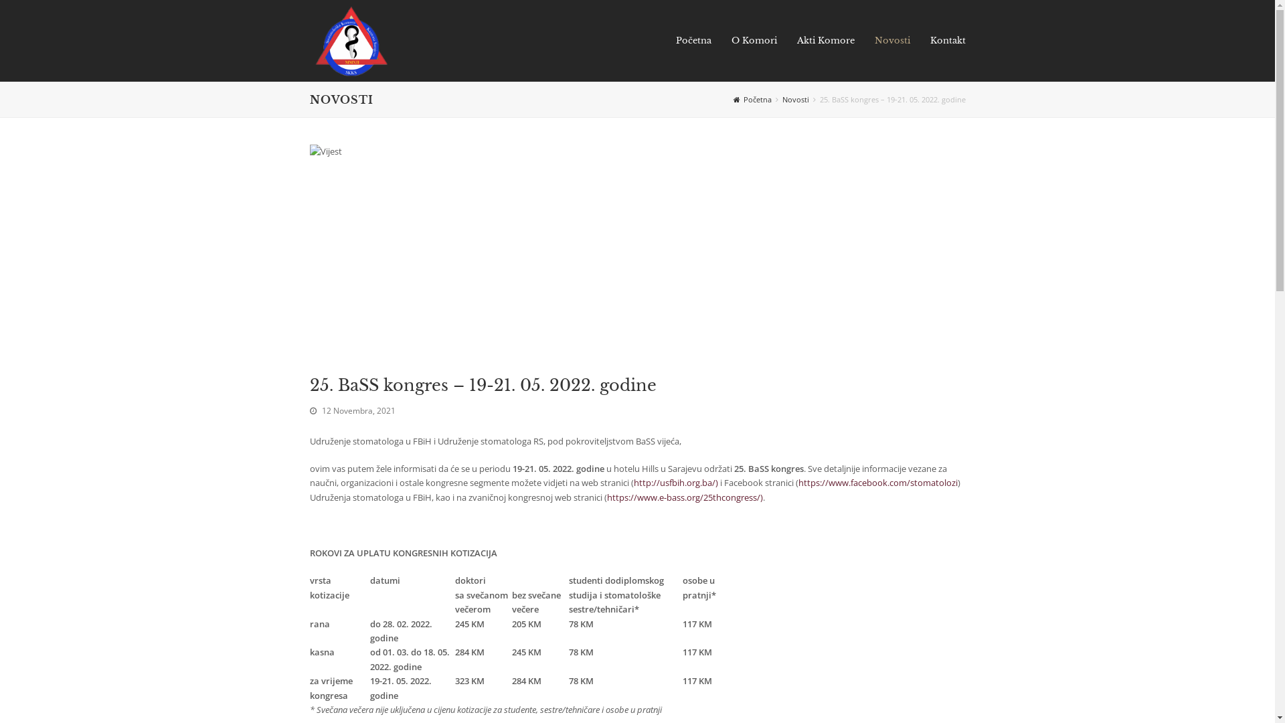 This screenshot has width=1285, height=723. What do you see at coordinates (684, 497) in the screenshot?
I see `https://www.e-bass.org/25thcongress/)` at bounding box center [684, 497].